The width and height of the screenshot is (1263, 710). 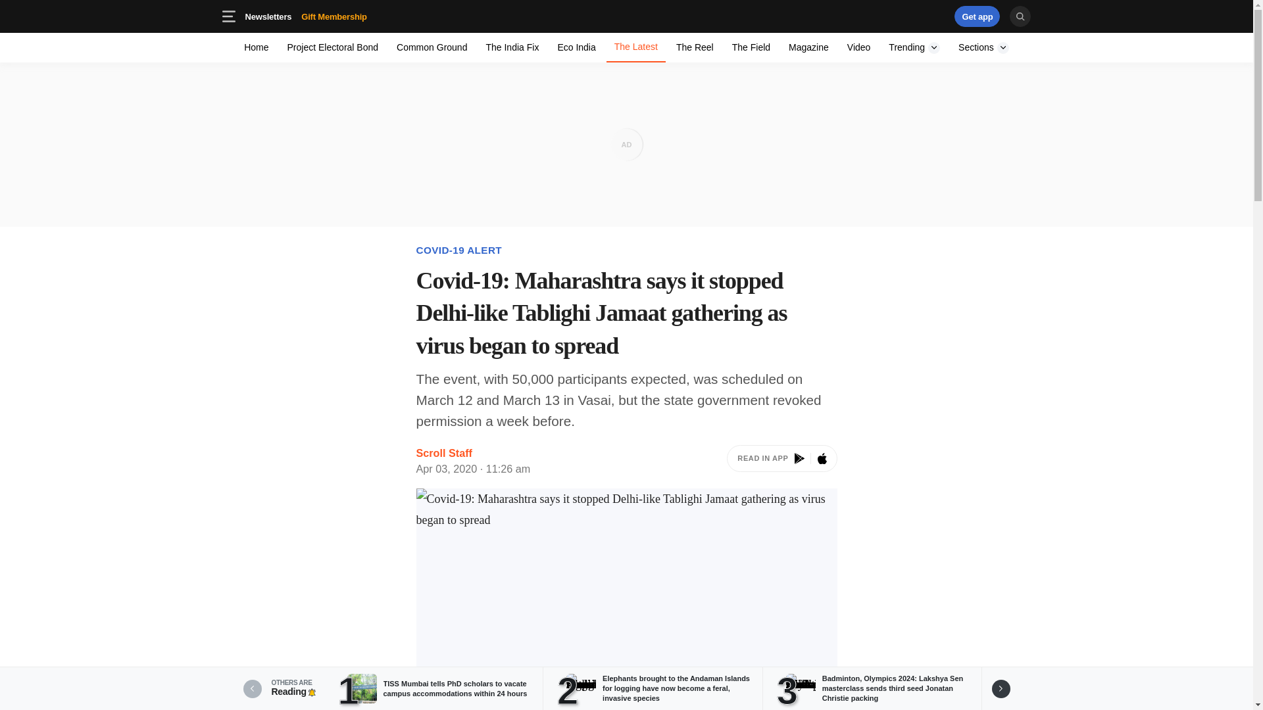 I want to click on Video, so click(x=808, y=47).